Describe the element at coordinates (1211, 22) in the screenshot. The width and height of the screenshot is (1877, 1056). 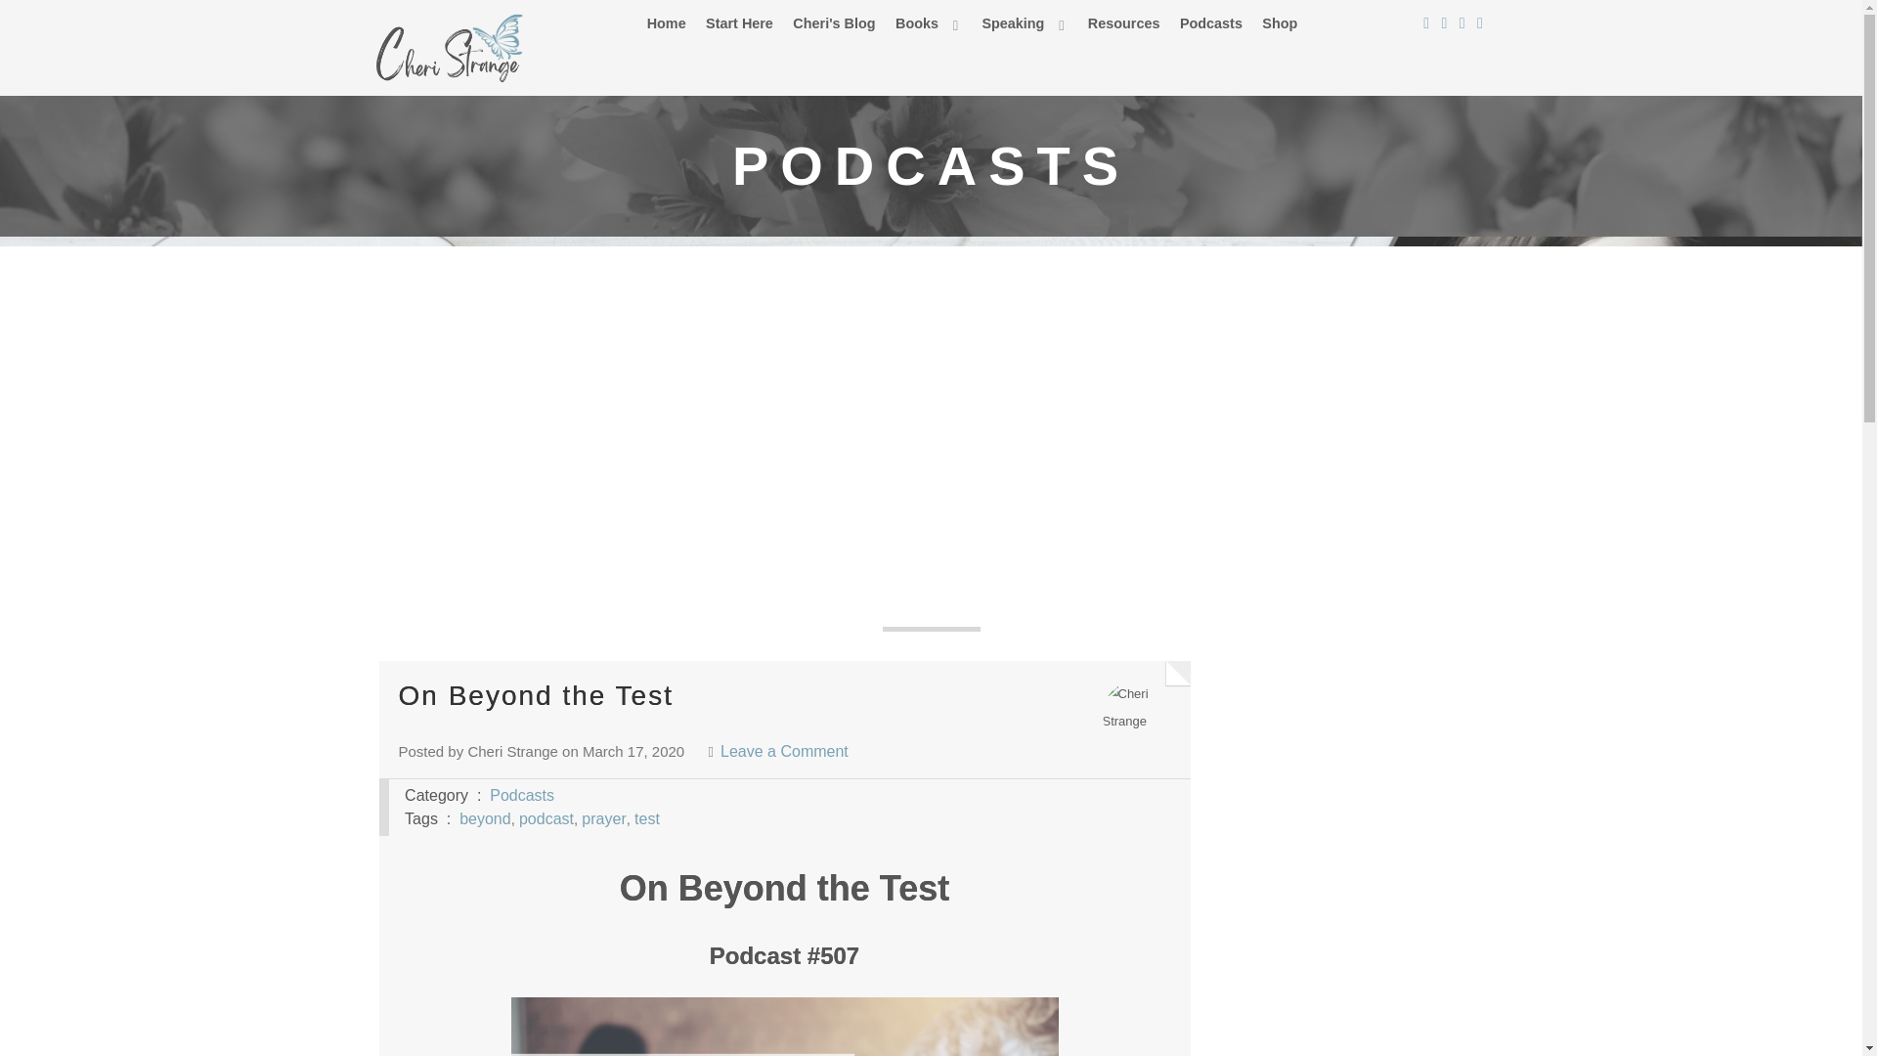
I see `Podcasts` at that location.